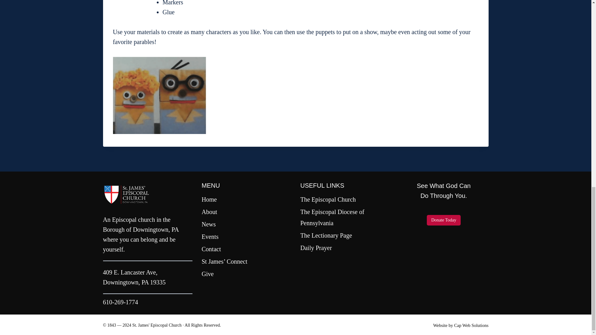 The image size is (596, 335). I want to click on St. James' Episcopal Church, so click(157, 325).